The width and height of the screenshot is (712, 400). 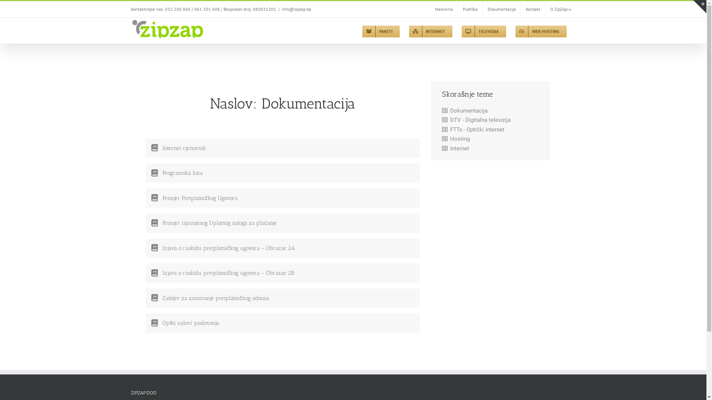 What do you see at coordinates (700, 7) in the screenshot?
I see `Toggle Sliding Bar Area` at bounding box center [700, 7].